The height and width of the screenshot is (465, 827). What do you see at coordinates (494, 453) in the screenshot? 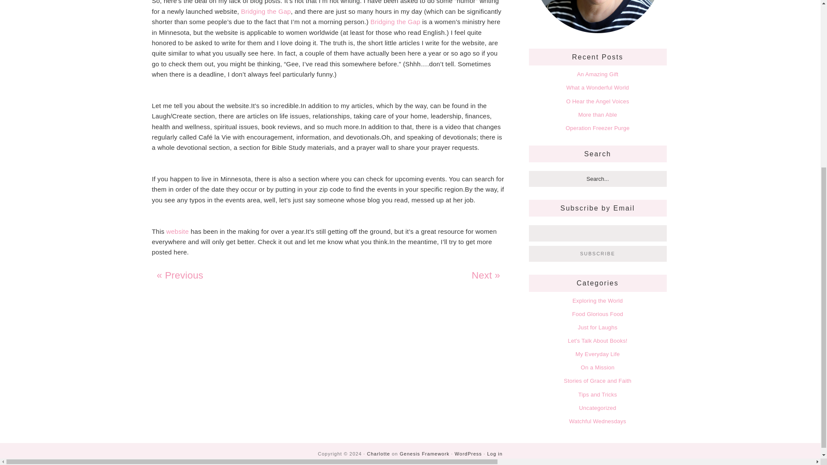
I see `Log in` at bounding box center [494, 453].